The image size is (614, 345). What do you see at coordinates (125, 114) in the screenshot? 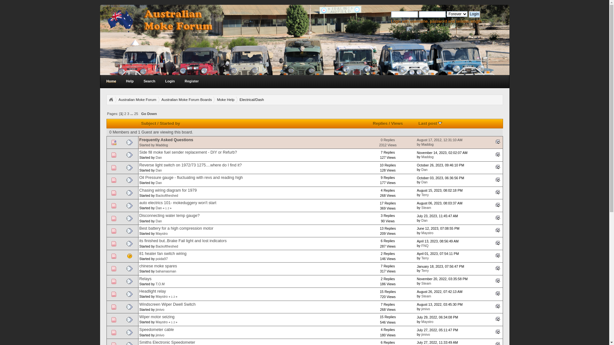
I see `2` at bounding box center [125, 114].